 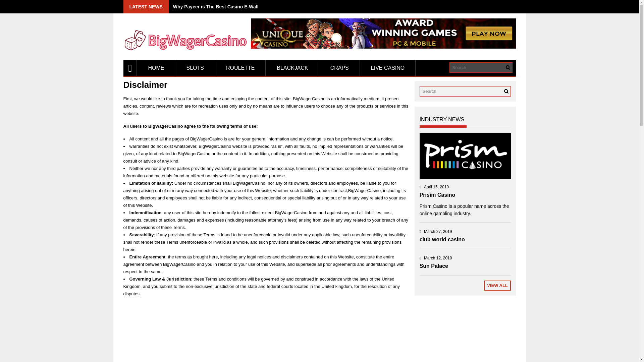 What do you see at coordinates (465, 156) in the screenshot?
I see `Prisim Casino` at bounding box center [465, 156].